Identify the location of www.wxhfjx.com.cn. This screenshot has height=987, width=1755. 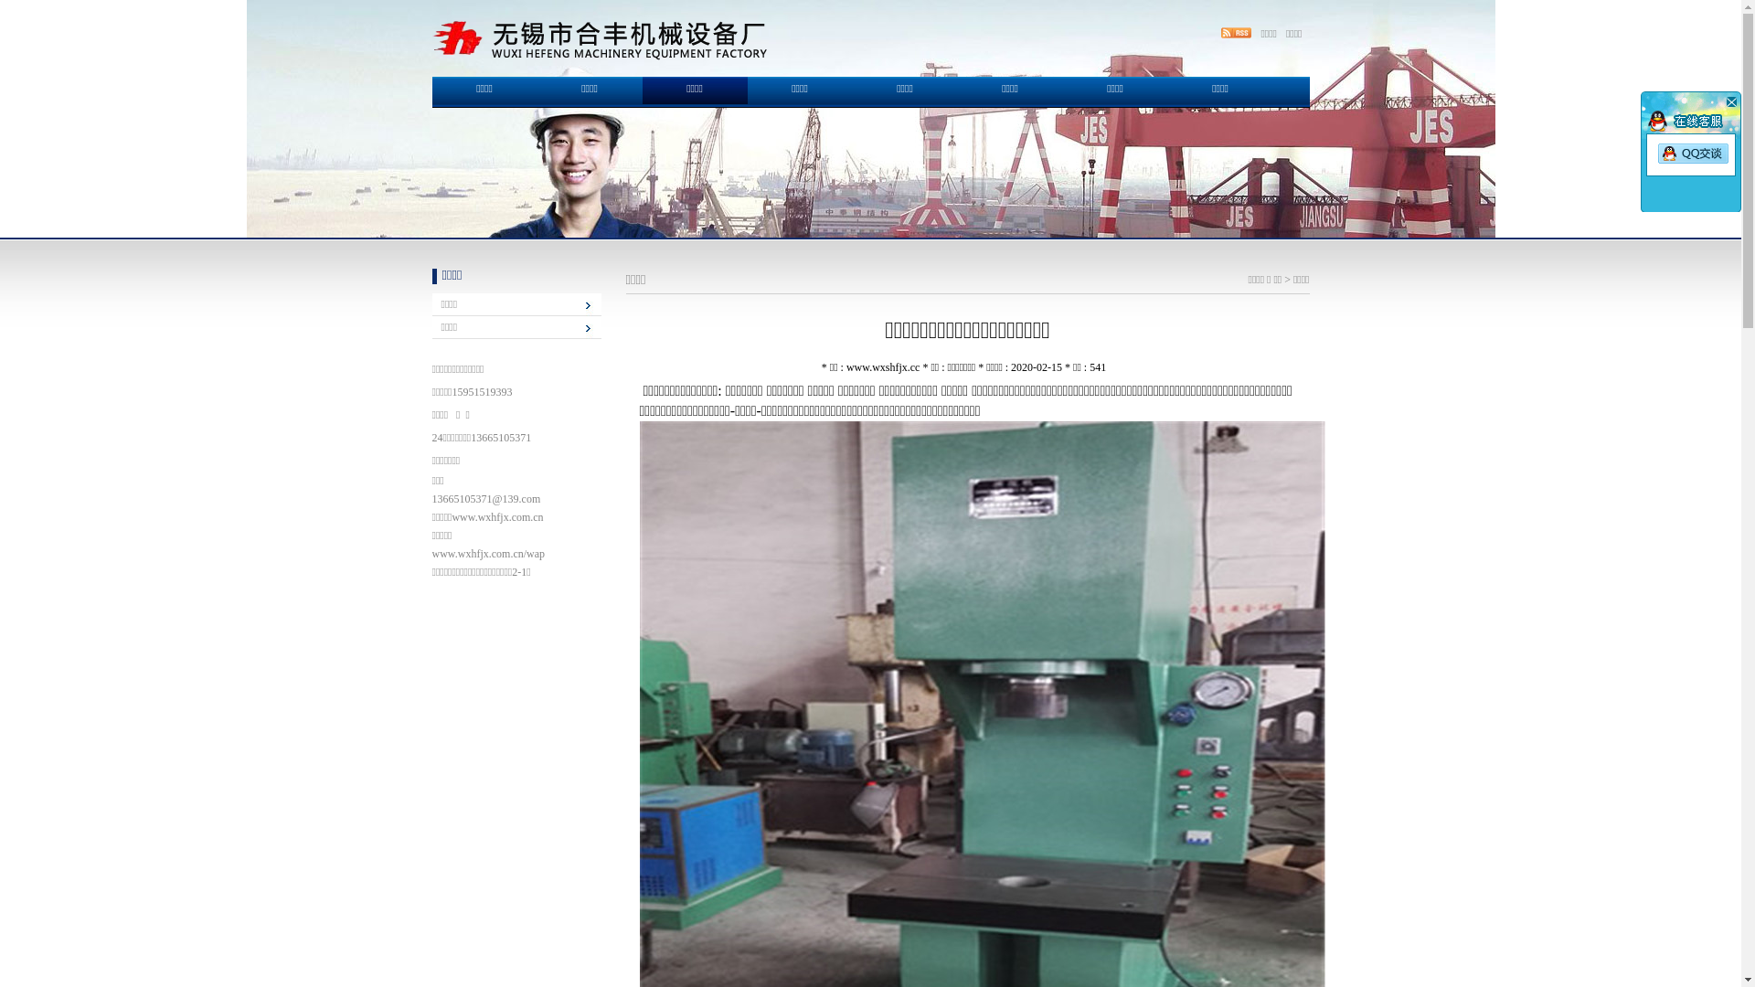
(497, 517).